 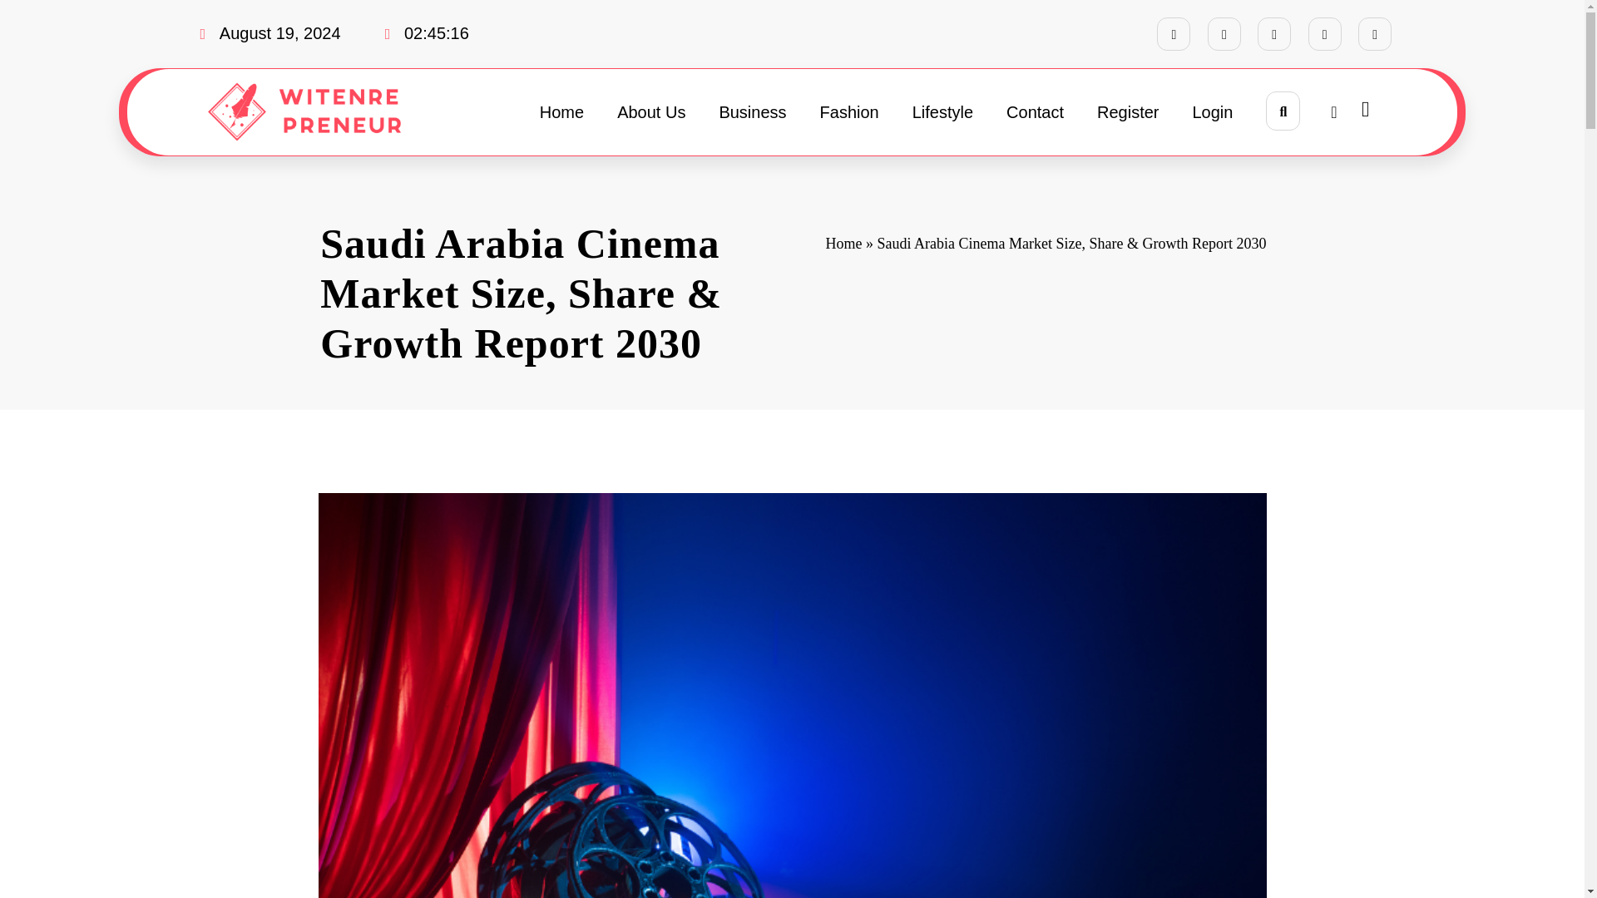 I want to click on Home, so click(x=843, y=243).